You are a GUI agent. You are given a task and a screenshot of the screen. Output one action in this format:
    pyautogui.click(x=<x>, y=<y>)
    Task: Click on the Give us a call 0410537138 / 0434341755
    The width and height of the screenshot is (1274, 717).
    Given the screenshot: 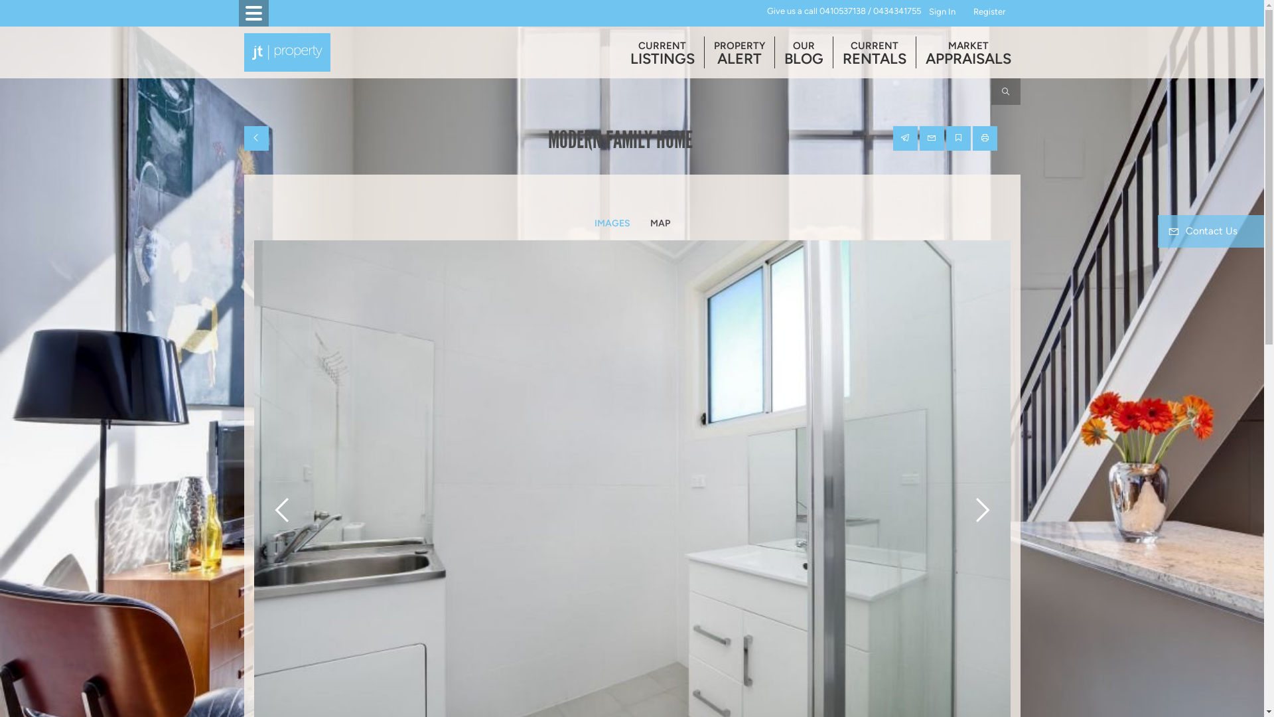 What is the action you would take?
    pyautogui.click(x=844, y=12)
    